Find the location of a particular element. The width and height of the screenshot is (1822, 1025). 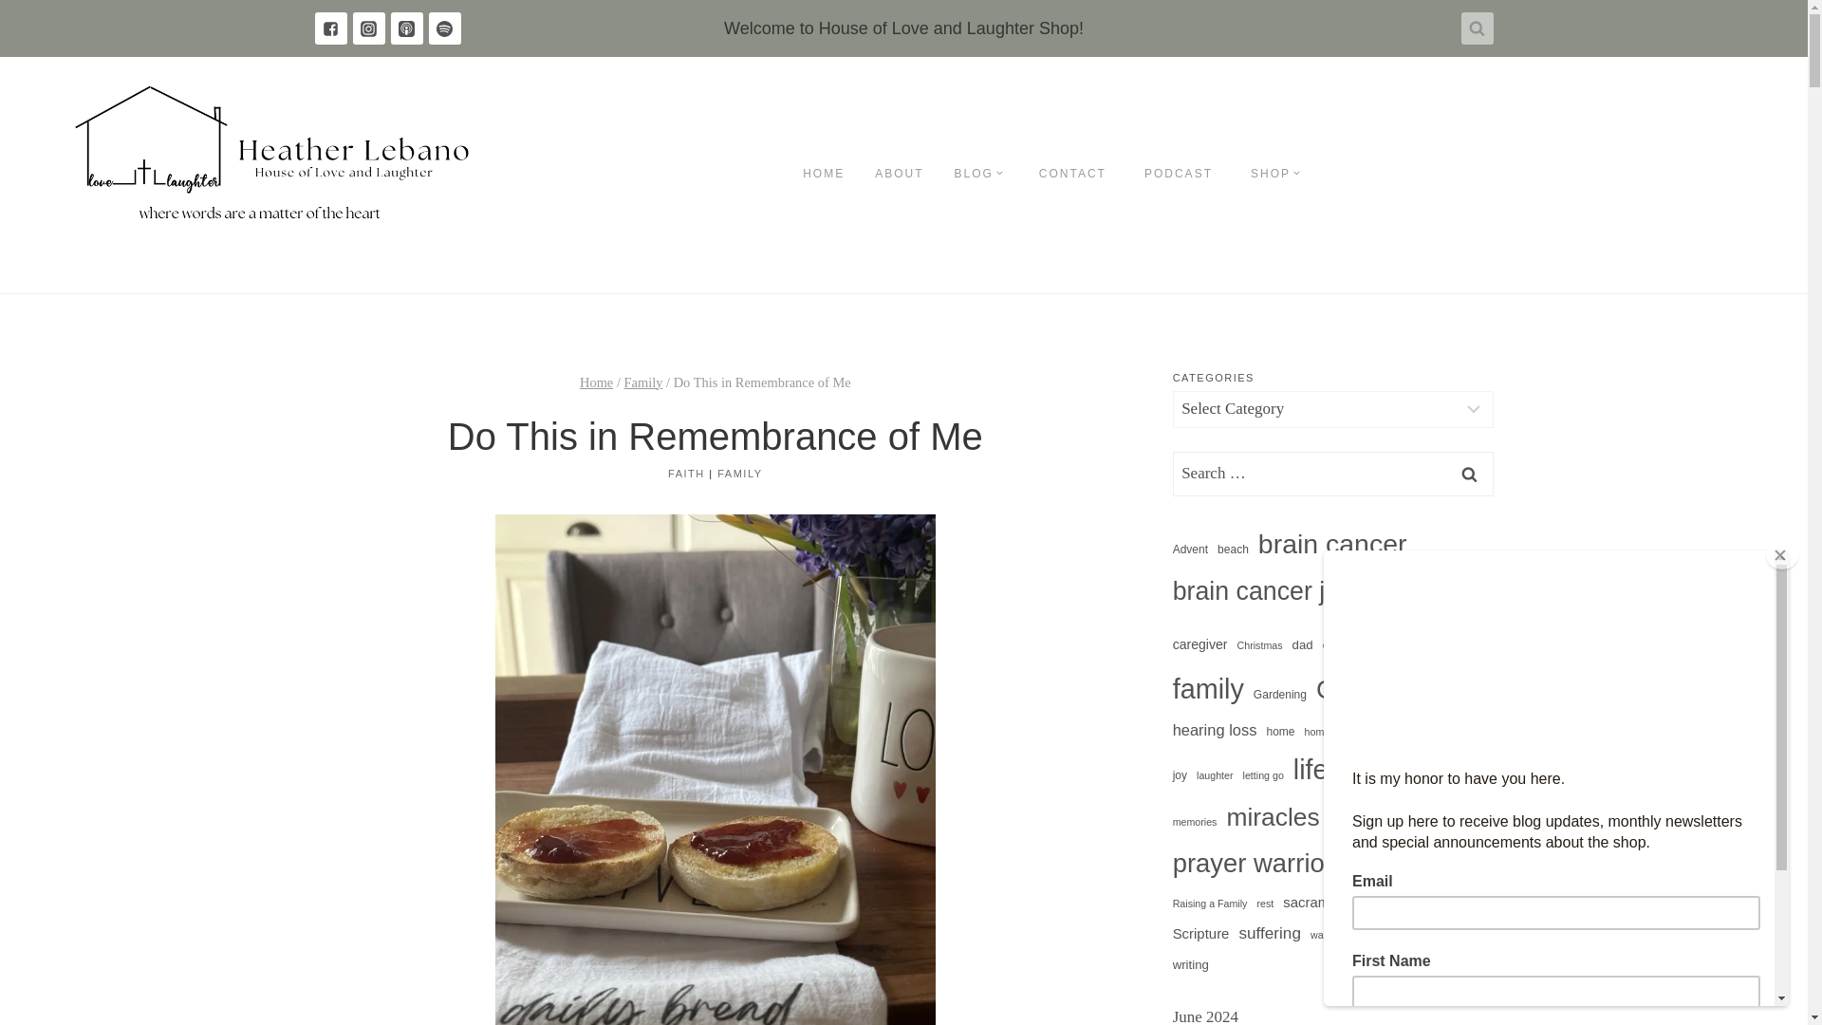

SHOP is located at coordinates (1275, 175).